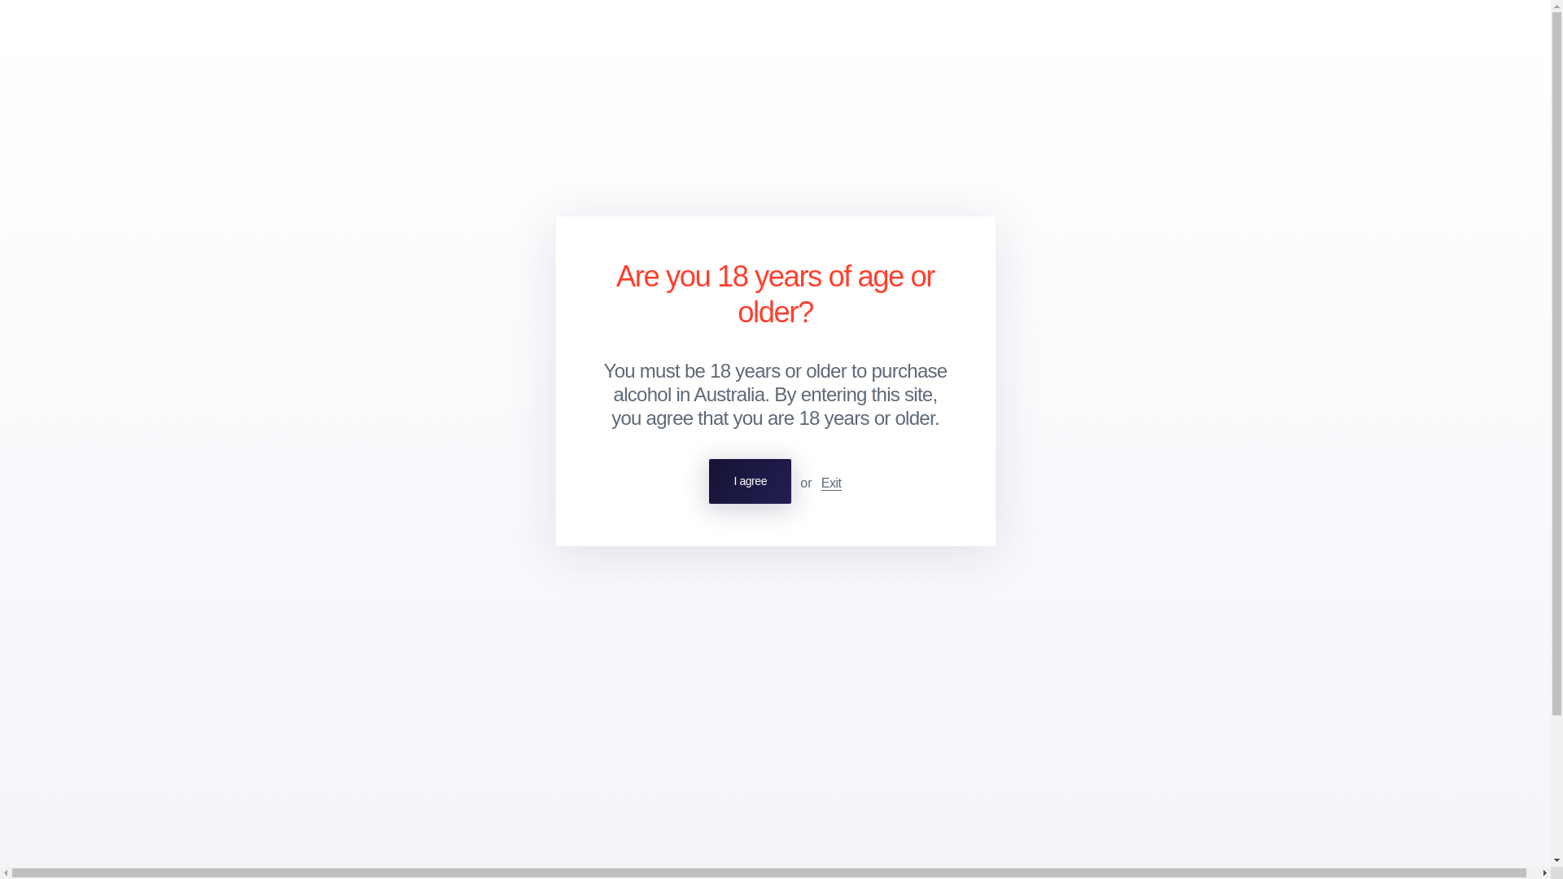 Image resolution: width=1563 pixels, height=879 pixels. I want to click on JULIEN PINEAU, so click(315, 284).